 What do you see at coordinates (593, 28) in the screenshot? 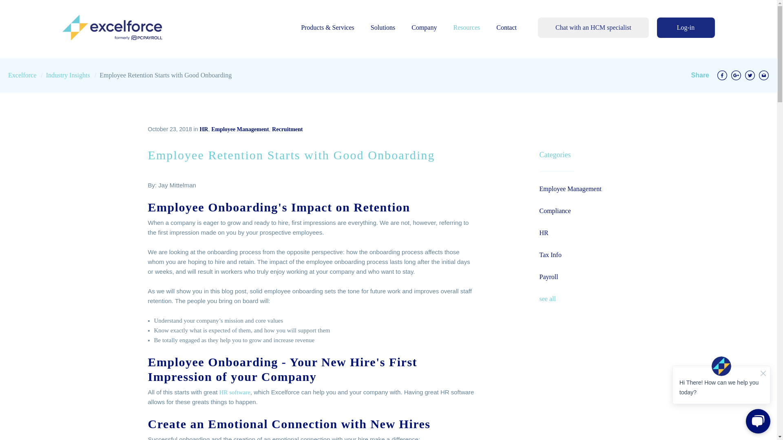
I see `Chat with an HCM specialist` at bounding box center [593, 28].